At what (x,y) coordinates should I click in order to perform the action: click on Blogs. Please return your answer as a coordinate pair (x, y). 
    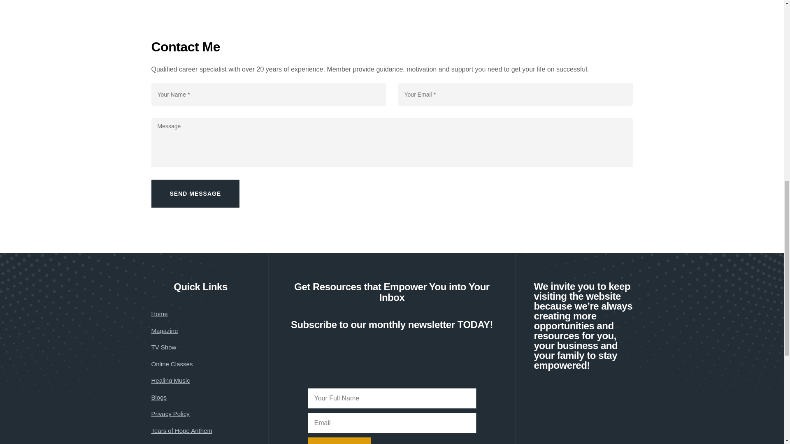
    Looking at the image, I should click on (159, 397).